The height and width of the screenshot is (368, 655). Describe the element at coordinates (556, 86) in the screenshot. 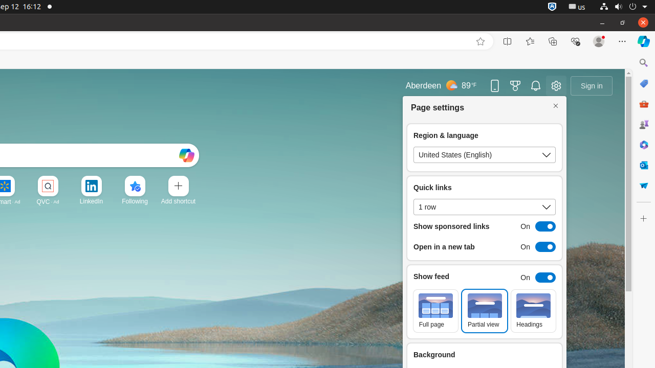

I see `Page settings` at that location.